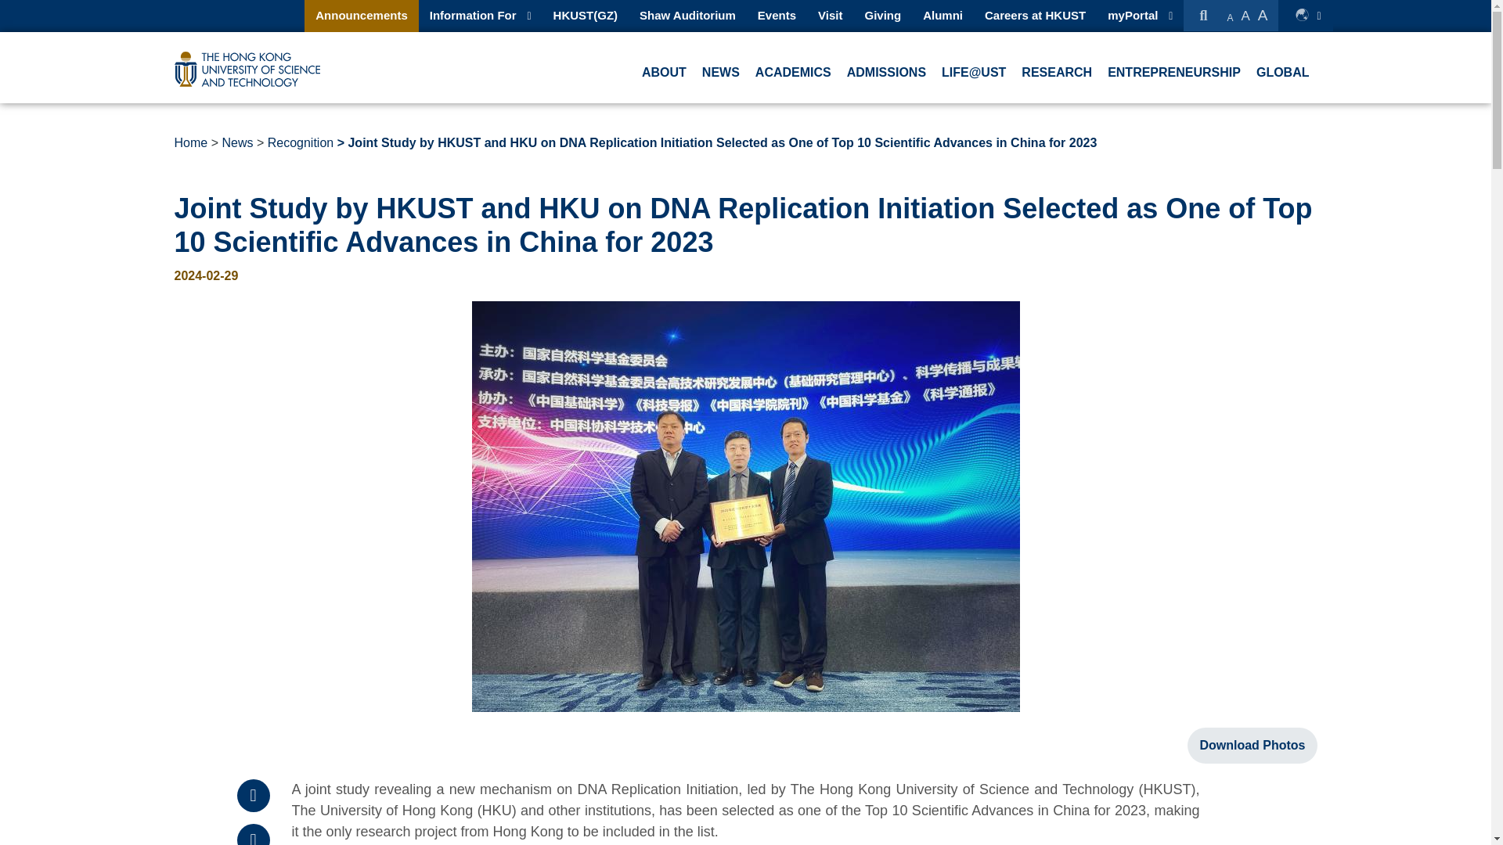 The image size is (1503, 845). Describe the element at coordinates (943, 15) in the screenshot. I see `Alumni` at that location.